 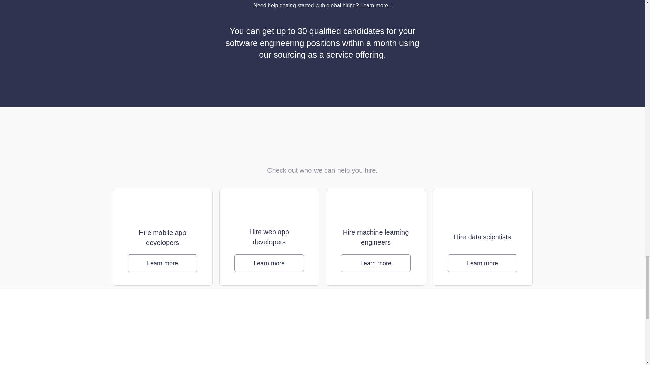 What do you see at coordinates (269, 263) in the screenshot?
I see `Learn more` at bounding box center [269, 263].